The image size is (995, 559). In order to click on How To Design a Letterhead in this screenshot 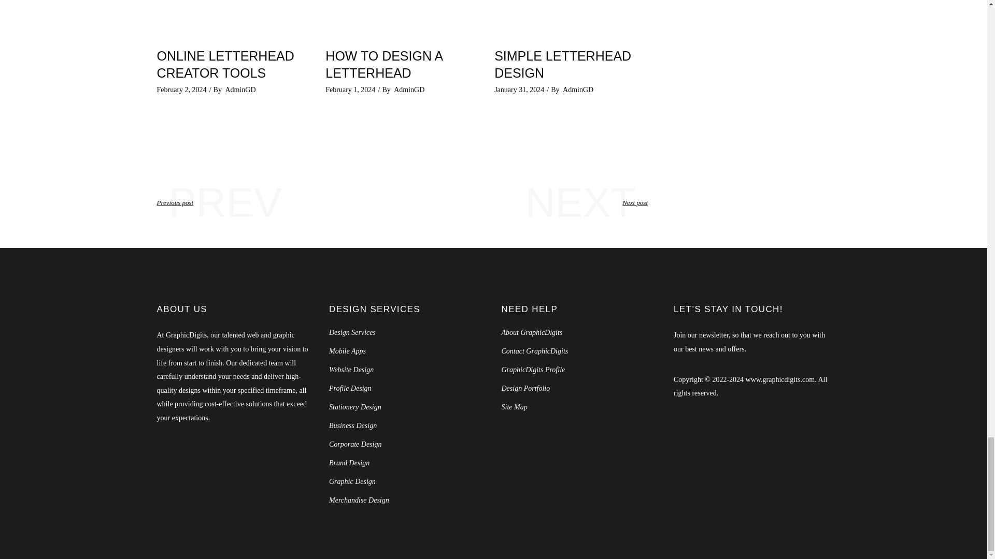, I will do `click(402, 19)`.